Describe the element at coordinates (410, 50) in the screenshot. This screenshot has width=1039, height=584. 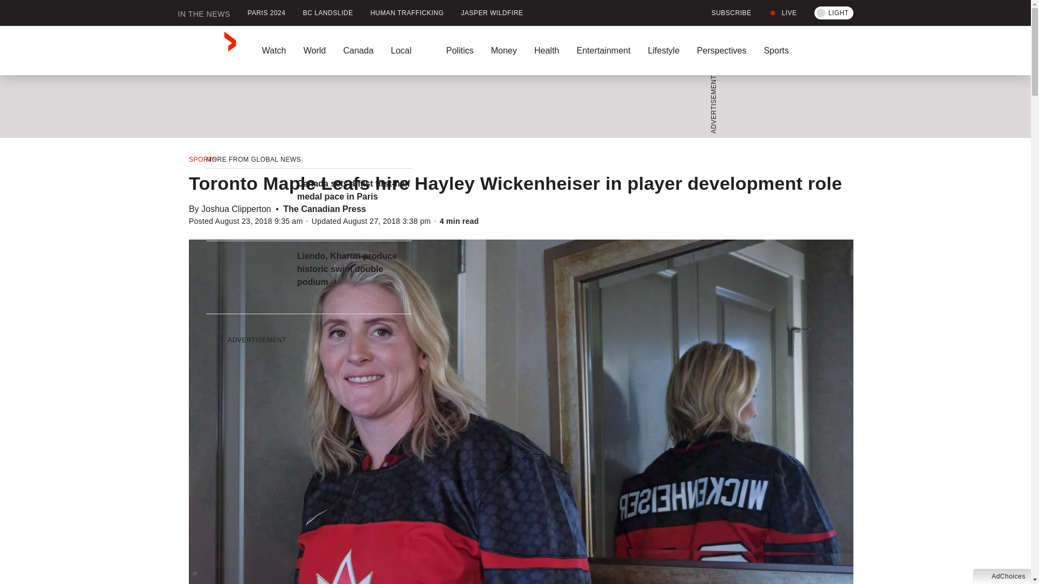
I see `Local` at that location.